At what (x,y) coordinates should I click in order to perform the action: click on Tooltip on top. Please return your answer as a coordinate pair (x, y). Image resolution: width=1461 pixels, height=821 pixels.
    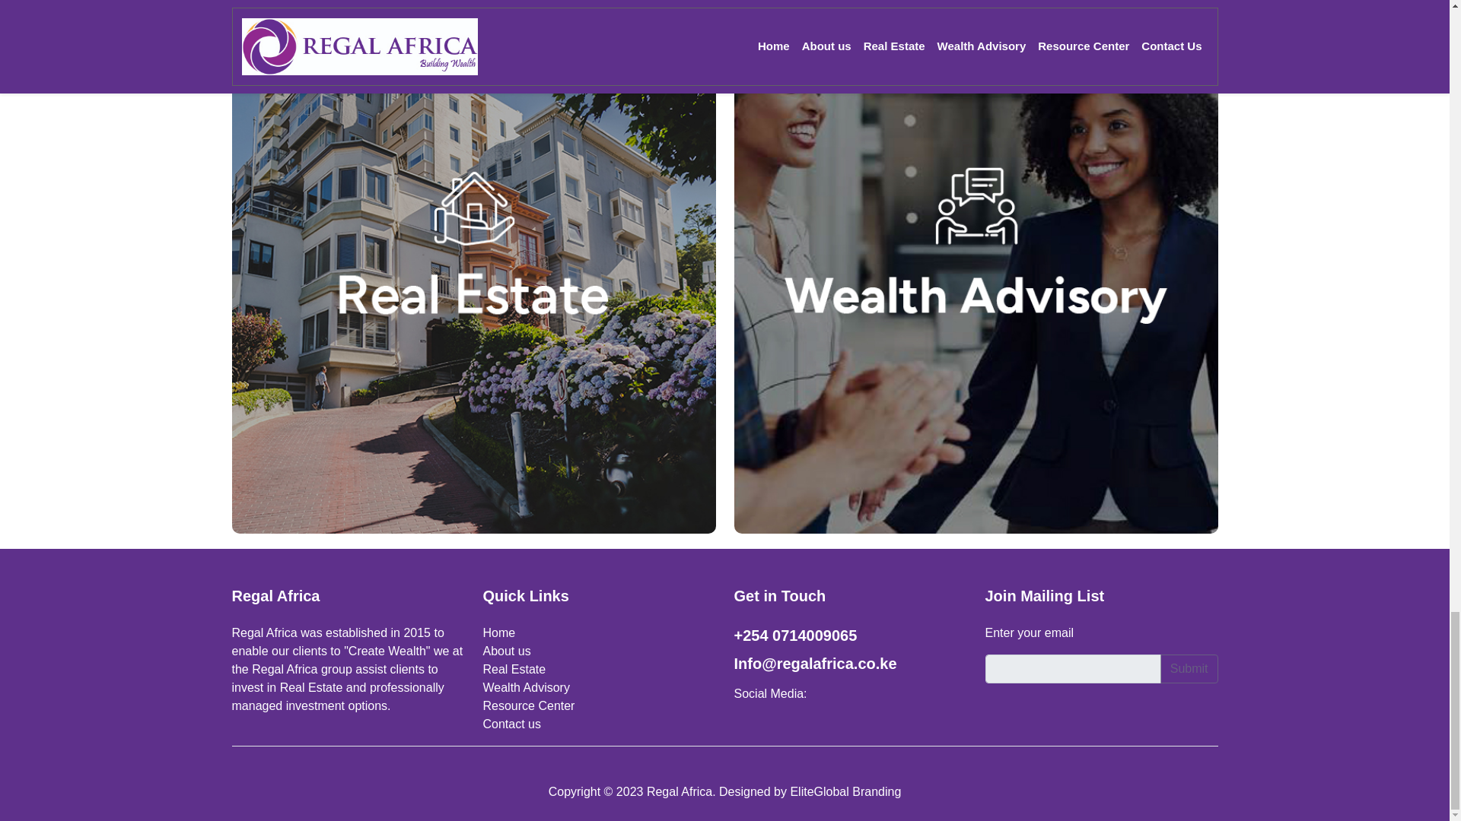
    Looking at the image, I should click on (473, 257).